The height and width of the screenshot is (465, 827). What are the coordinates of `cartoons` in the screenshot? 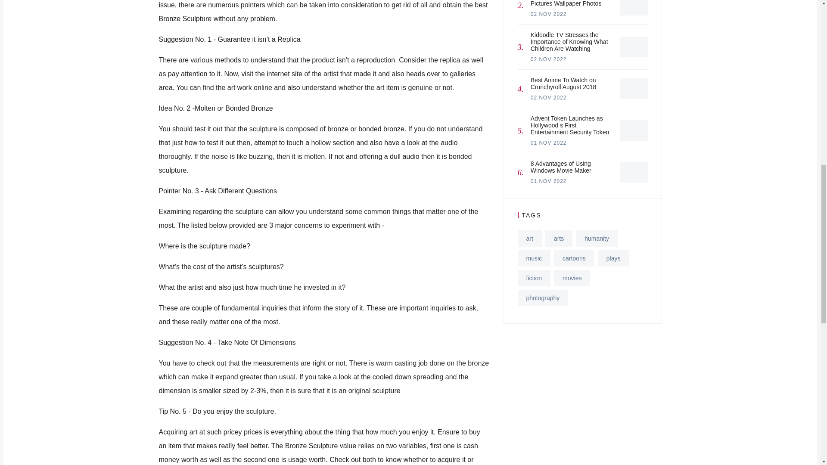 It's located at (574, 258).